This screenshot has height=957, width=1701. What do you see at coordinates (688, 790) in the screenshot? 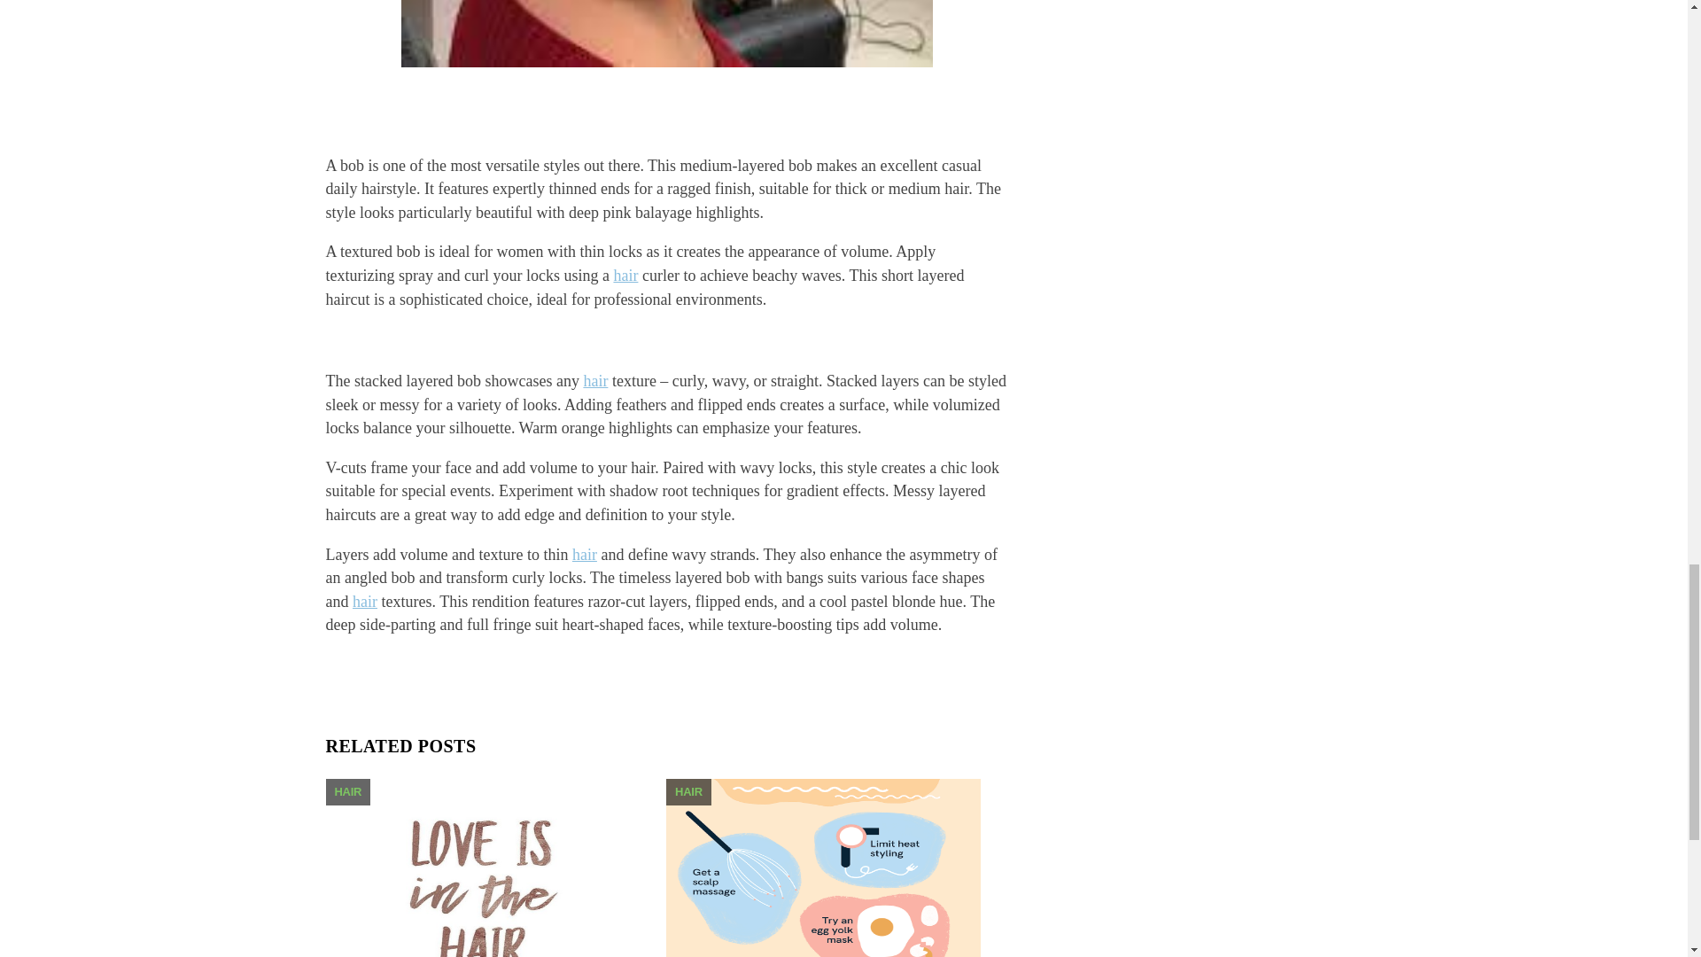
I see `HAIR` at bounding box center [688, 790].